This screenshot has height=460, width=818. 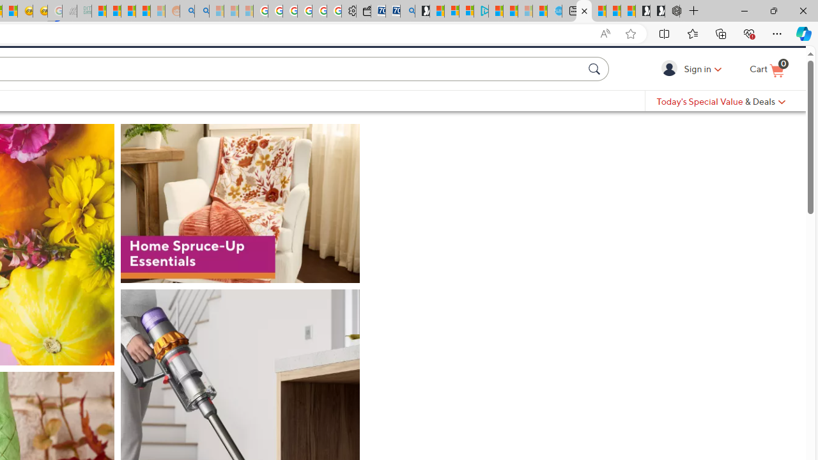 What do you see at coordinates (240, 242) in the screenshot?
I see `Home Spruce-Up Essentials` at bounding box center [240, 242].